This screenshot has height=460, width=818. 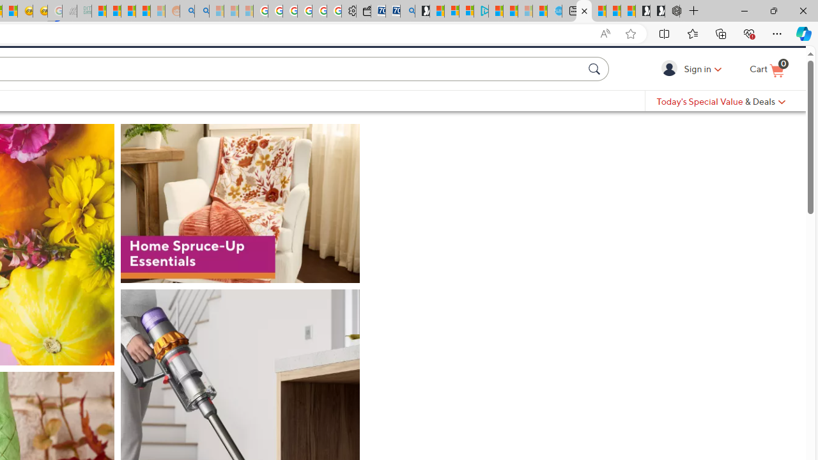 What do you see at coordinates (240, 242) in the screenshot?
I see `Home Spruce-Up Essentials` at bounding box center [240, 242].